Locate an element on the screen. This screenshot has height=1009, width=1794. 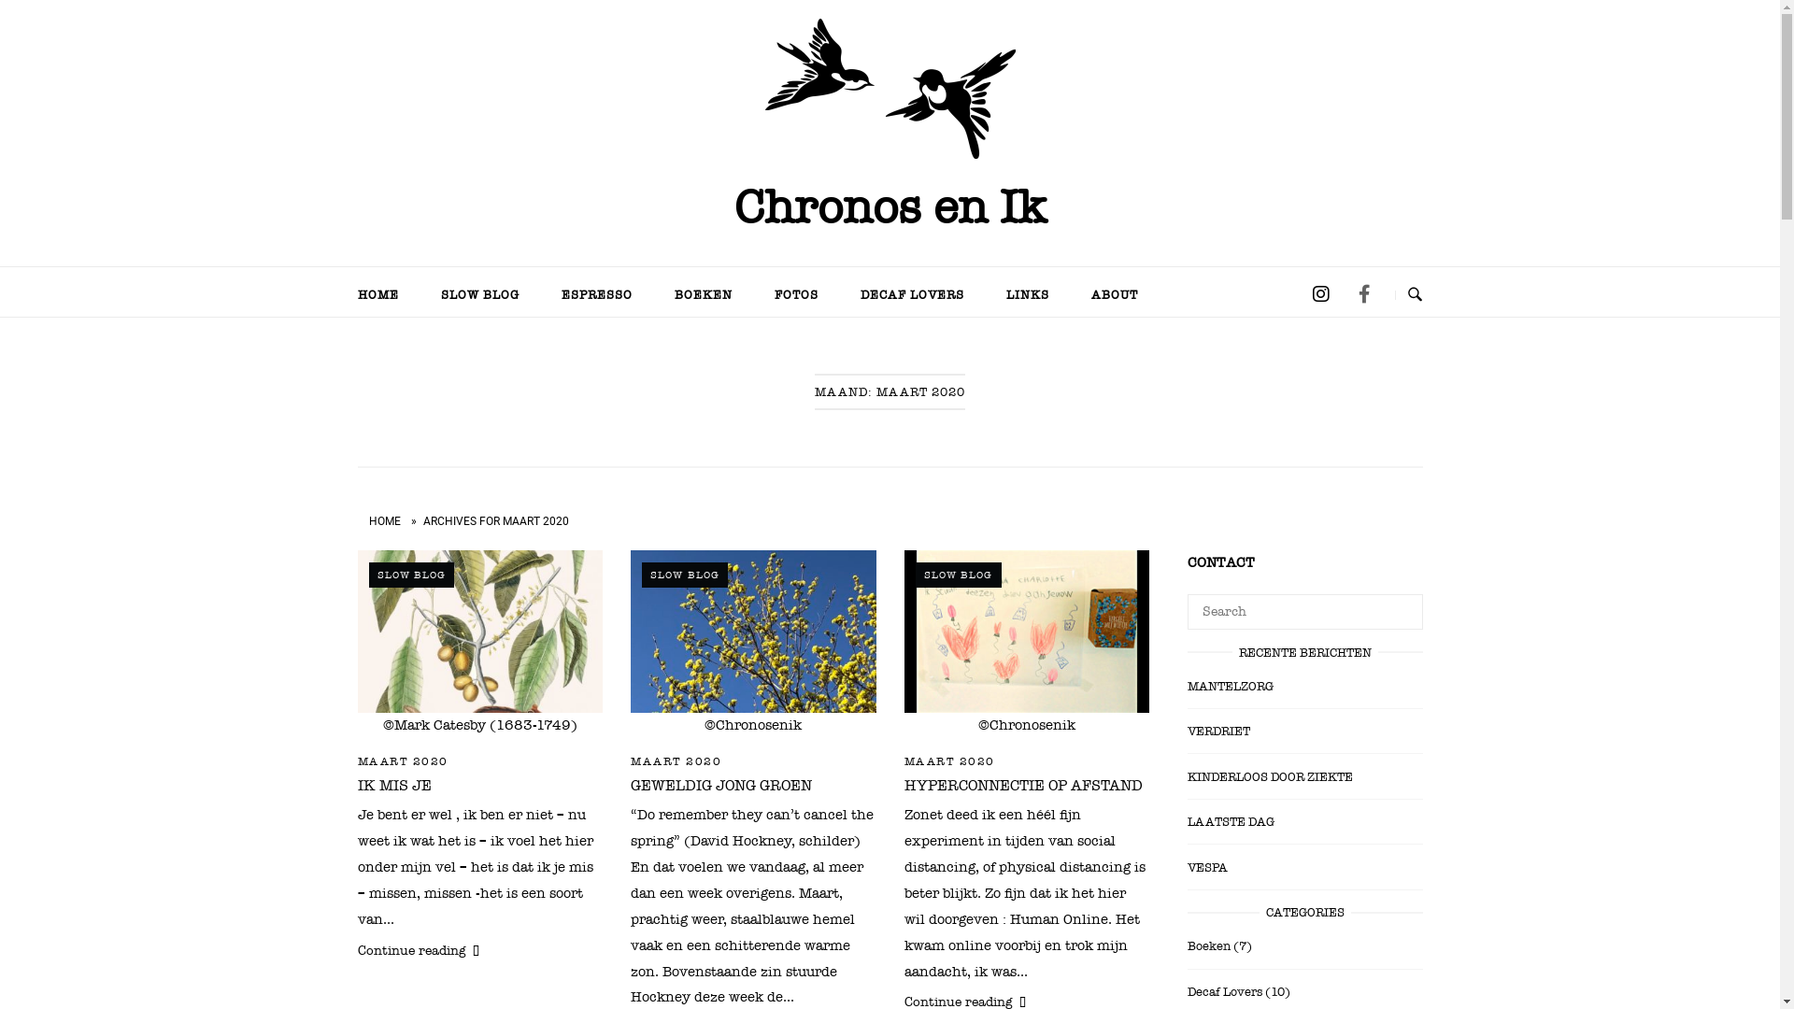
LINKS is located at coordinates (1028, 295).